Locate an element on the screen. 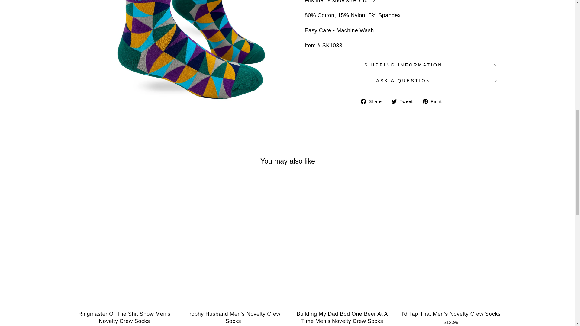 The height and width of the screenshot is (326, 580). Pin on Pinterest is located at coordinates (434, 101).